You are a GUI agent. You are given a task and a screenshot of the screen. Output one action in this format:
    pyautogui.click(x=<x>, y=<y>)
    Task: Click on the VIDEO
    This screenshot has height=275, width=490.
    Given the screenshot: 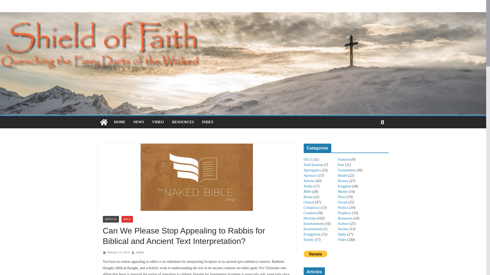 What is the action you would take?
    pyautogui.click(x=158, y=122)
    